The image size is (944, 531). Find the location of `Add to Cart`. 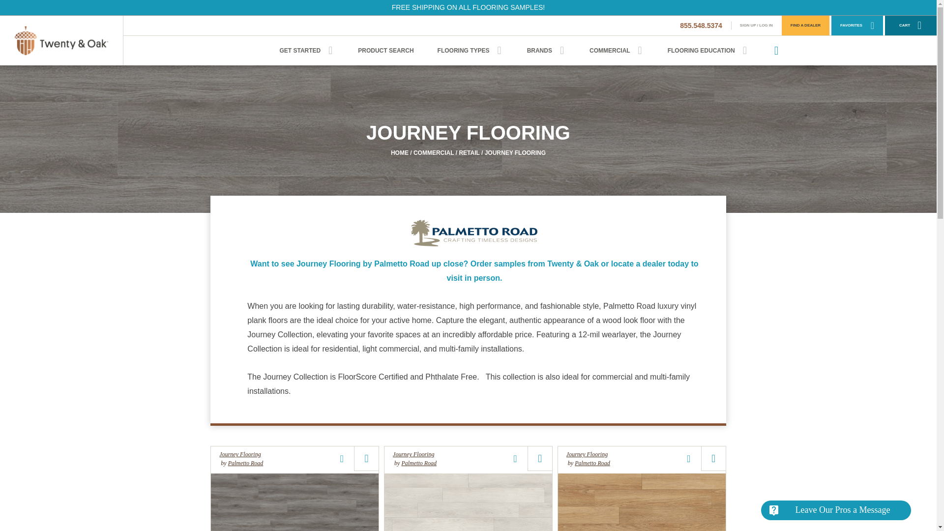

Add to Cart is located at coordinates (540, 458).